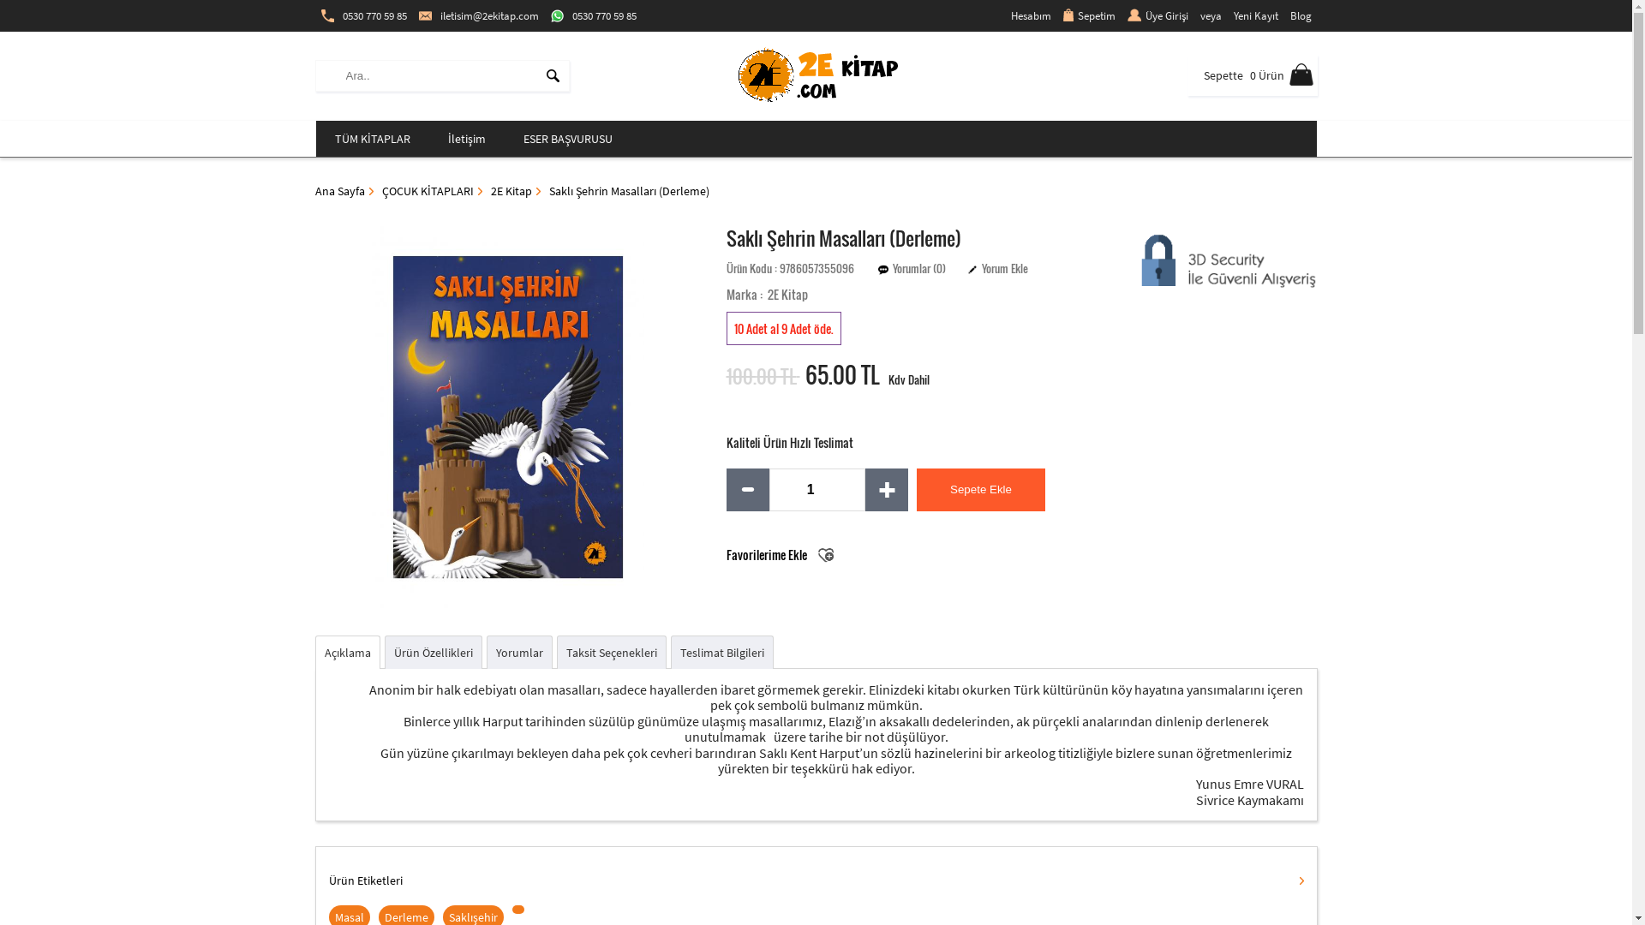  What do you see at coordinates (1090, 15) in the screenshot?
I see `Sepetim` at bounding box center [1090, 15].